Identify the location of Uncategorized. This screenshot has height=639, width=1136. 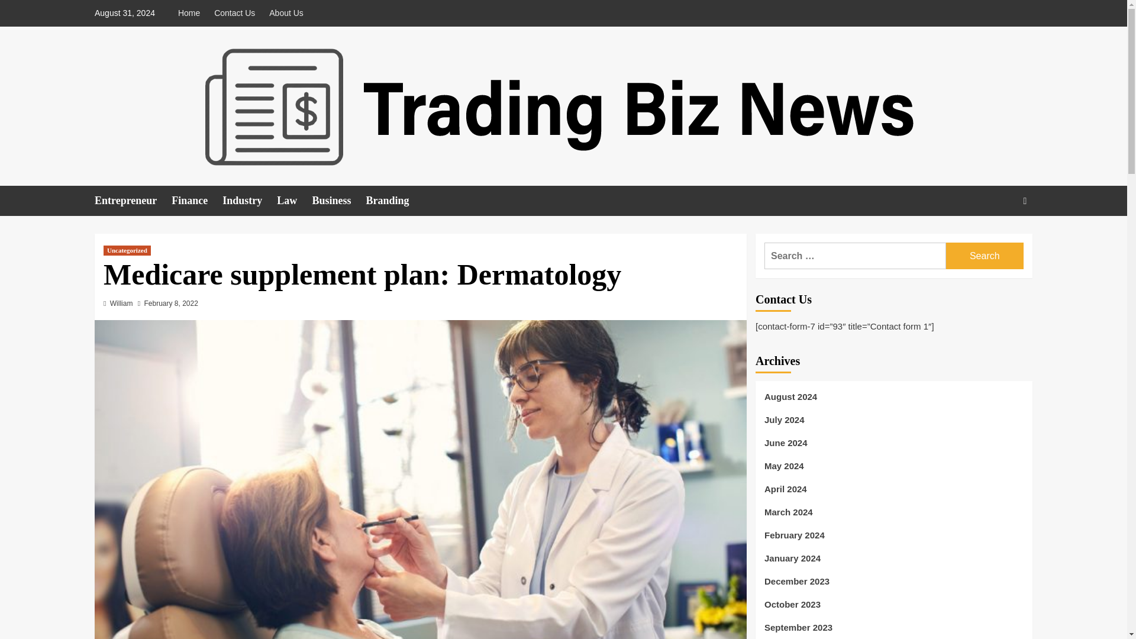
(127, 250).